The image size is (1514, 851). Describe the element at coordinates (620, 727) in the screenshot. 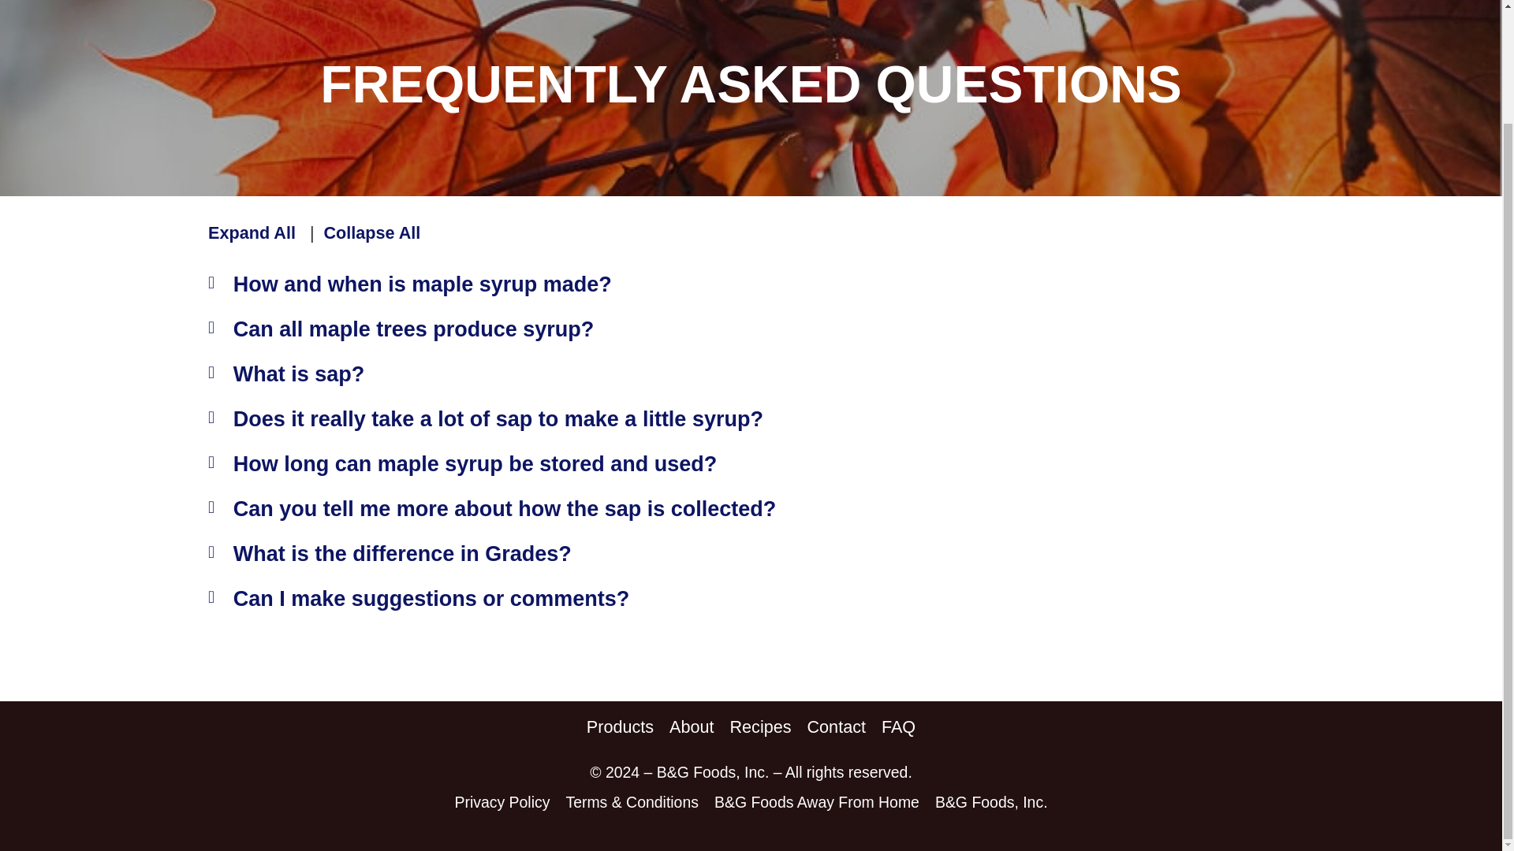

I see `Products` at that location.